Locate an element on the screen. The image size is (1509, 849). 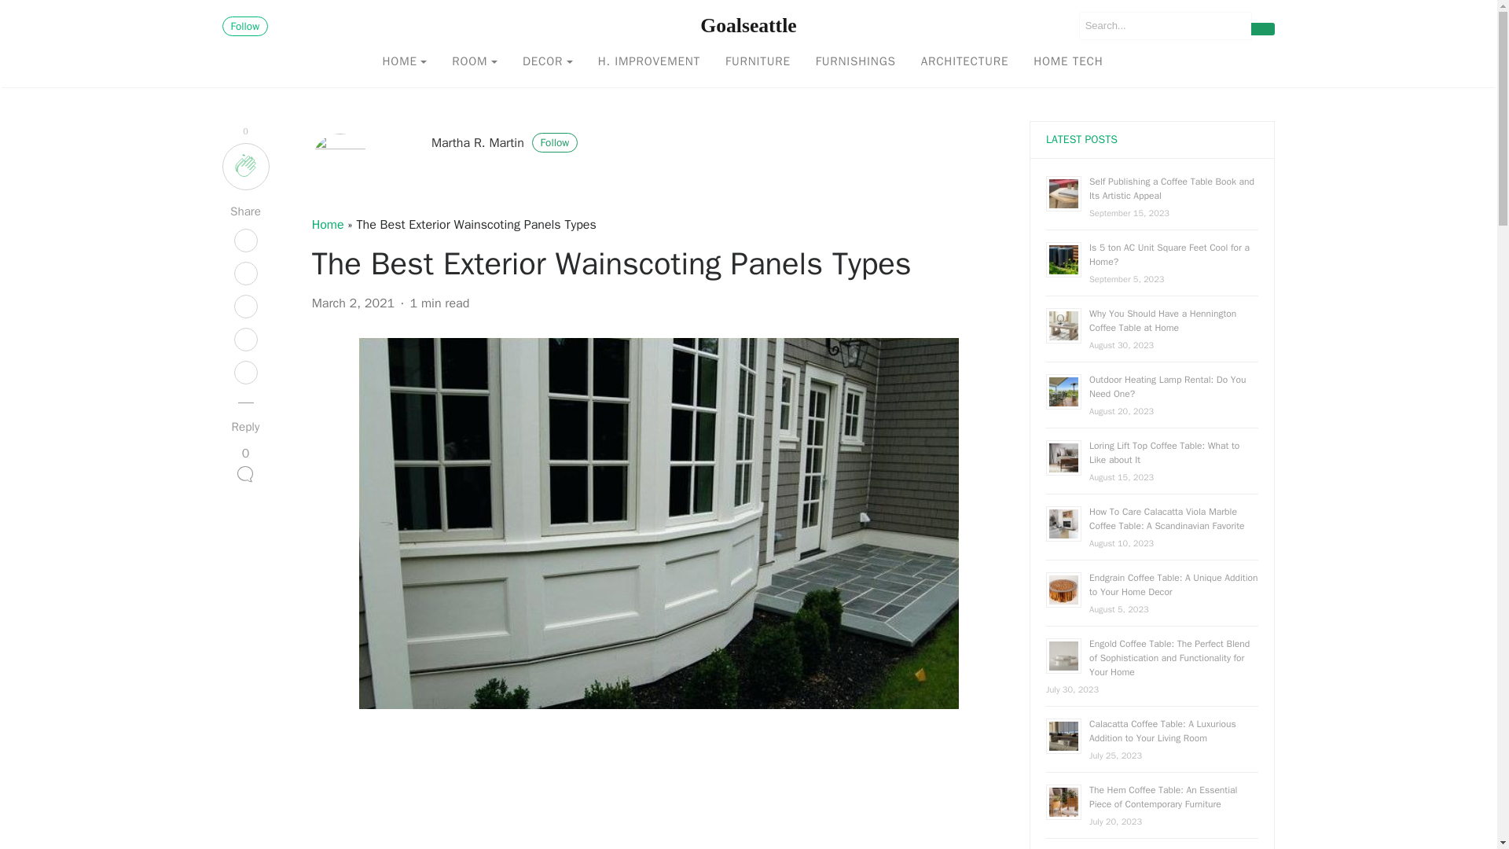
Advertisement is located at coordinates (659, 792).